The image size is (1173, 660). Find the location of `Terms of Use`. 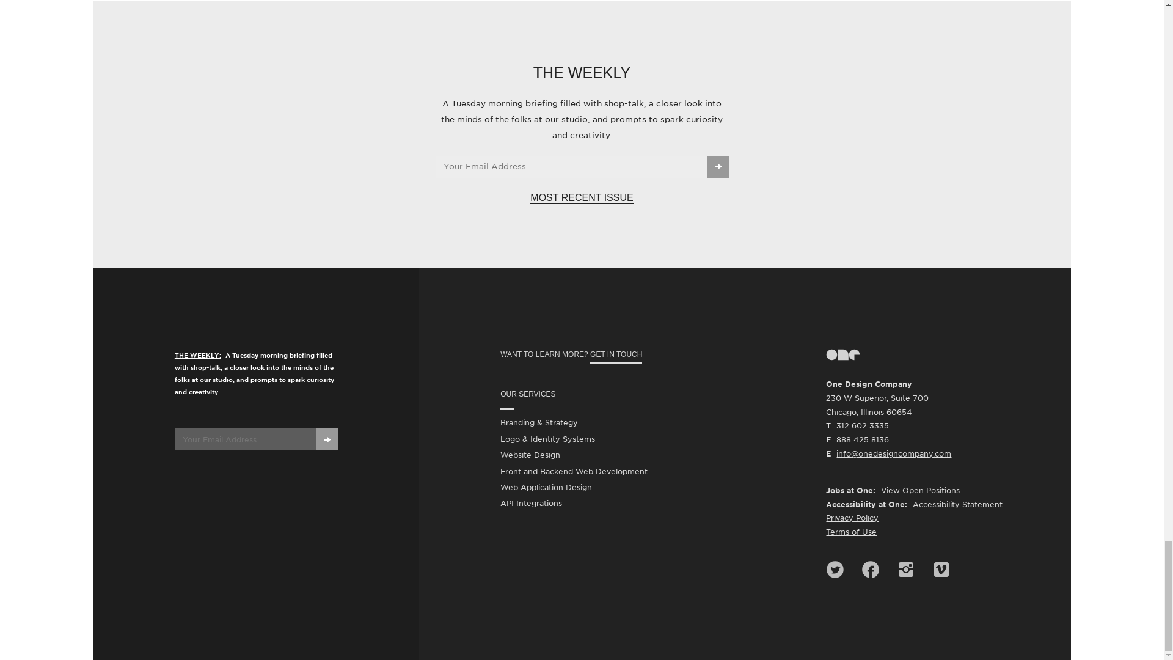

Terms of Use is located at coordinates (850, 532).